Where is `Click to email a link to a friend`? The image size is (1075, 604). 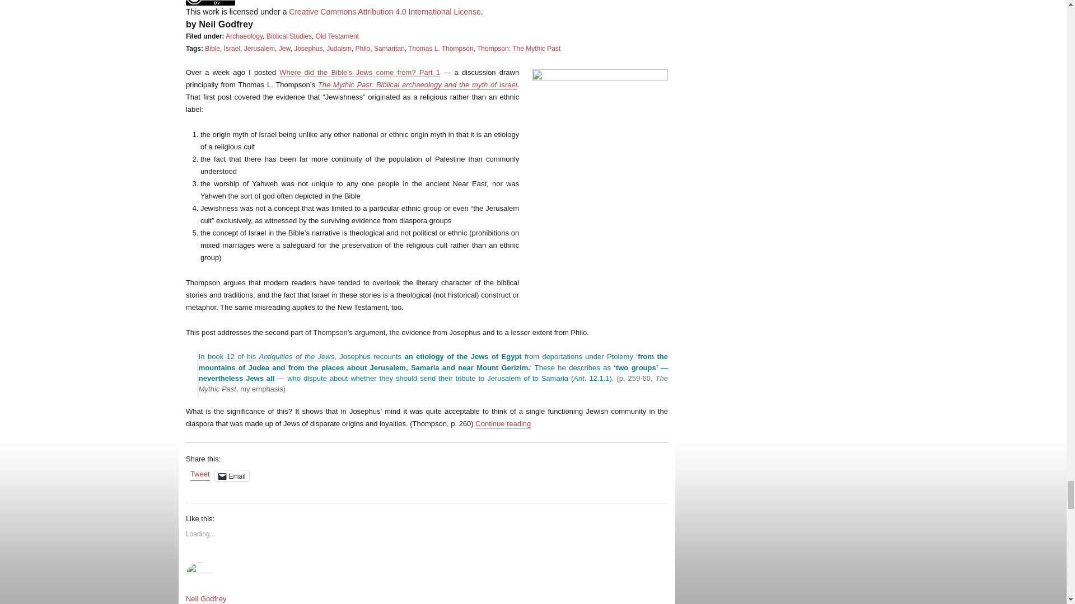
Click to email a link to a friend is located at coordinates (232, 475).